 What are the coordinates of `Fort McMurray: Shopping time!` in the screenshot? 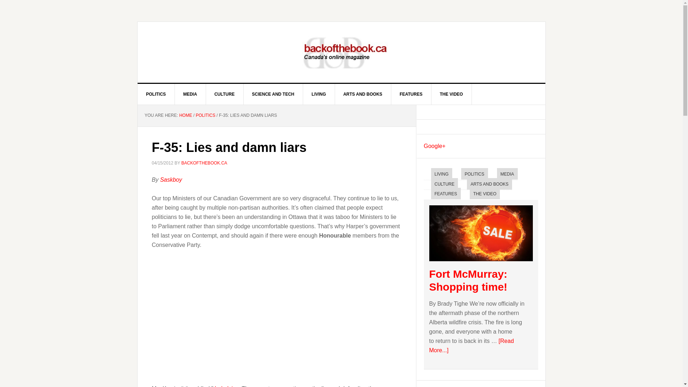 It's located at (468, 280).